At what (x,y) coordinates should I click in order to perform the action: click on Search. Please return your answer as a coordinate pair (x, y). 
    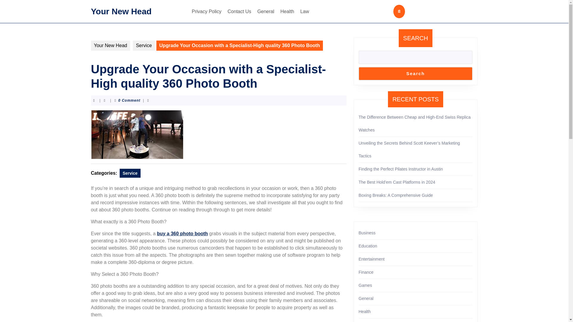
    Looking at the image, I should click on (415, 73).